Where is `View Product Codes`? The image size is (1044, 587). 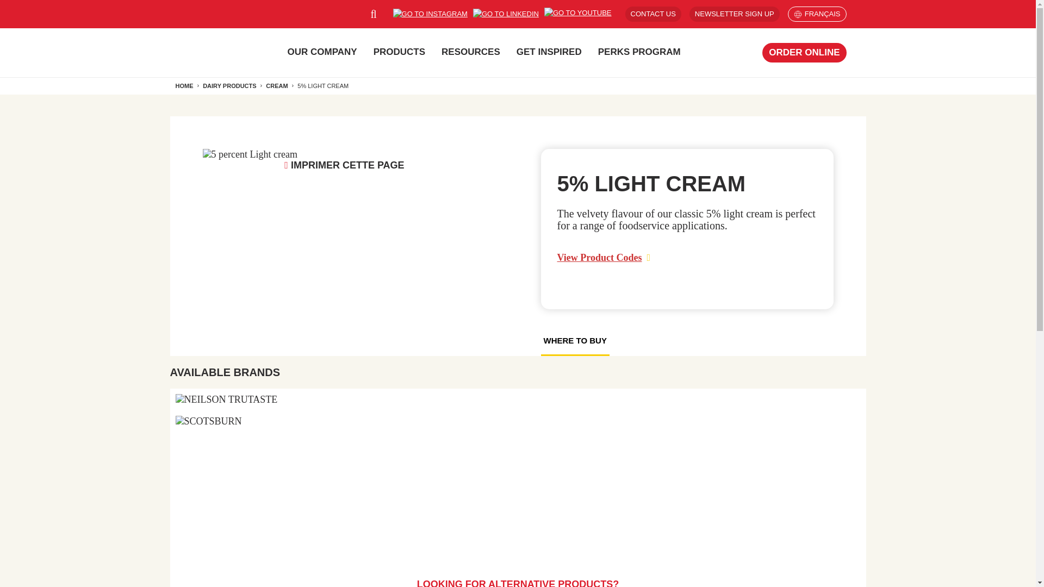
View Product Codes is located at coordinates (604, 260).